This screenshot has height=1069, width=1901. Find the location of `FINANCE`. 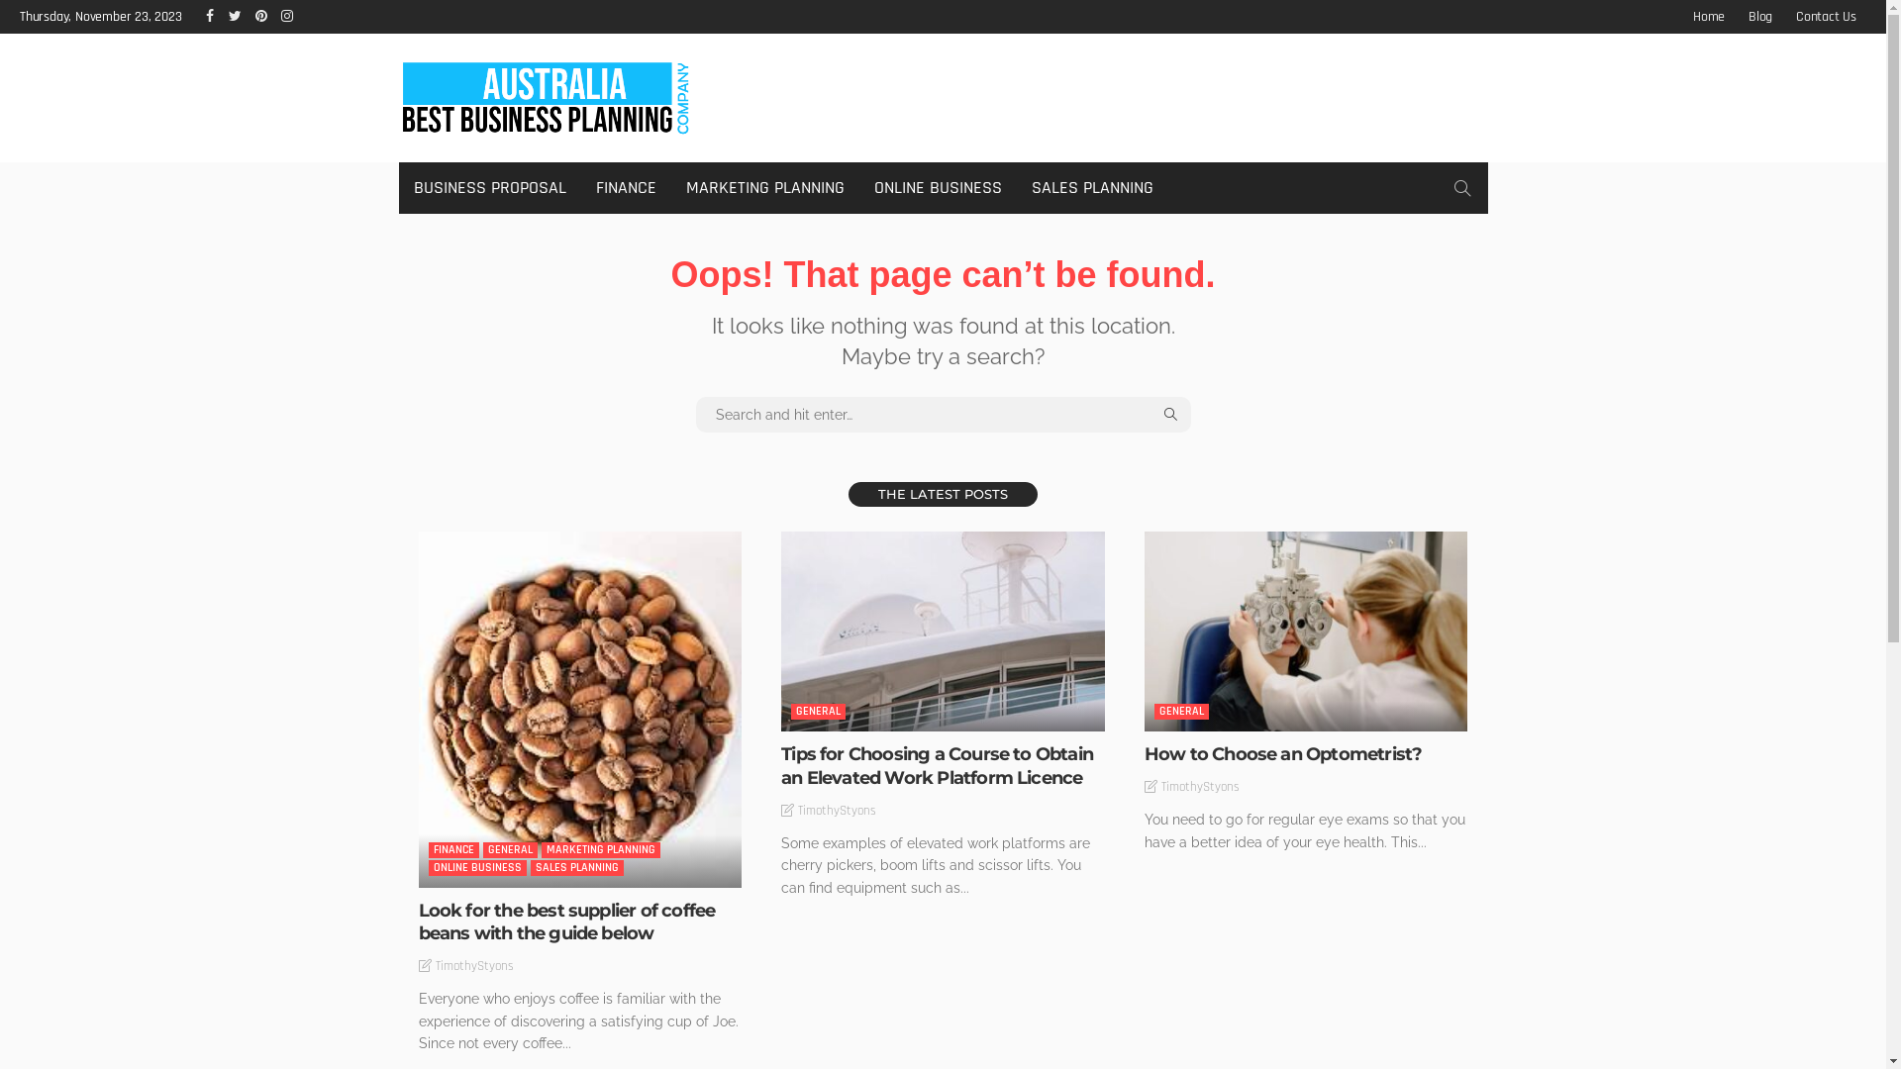

FINANCE is located at coordinates (626, 188).